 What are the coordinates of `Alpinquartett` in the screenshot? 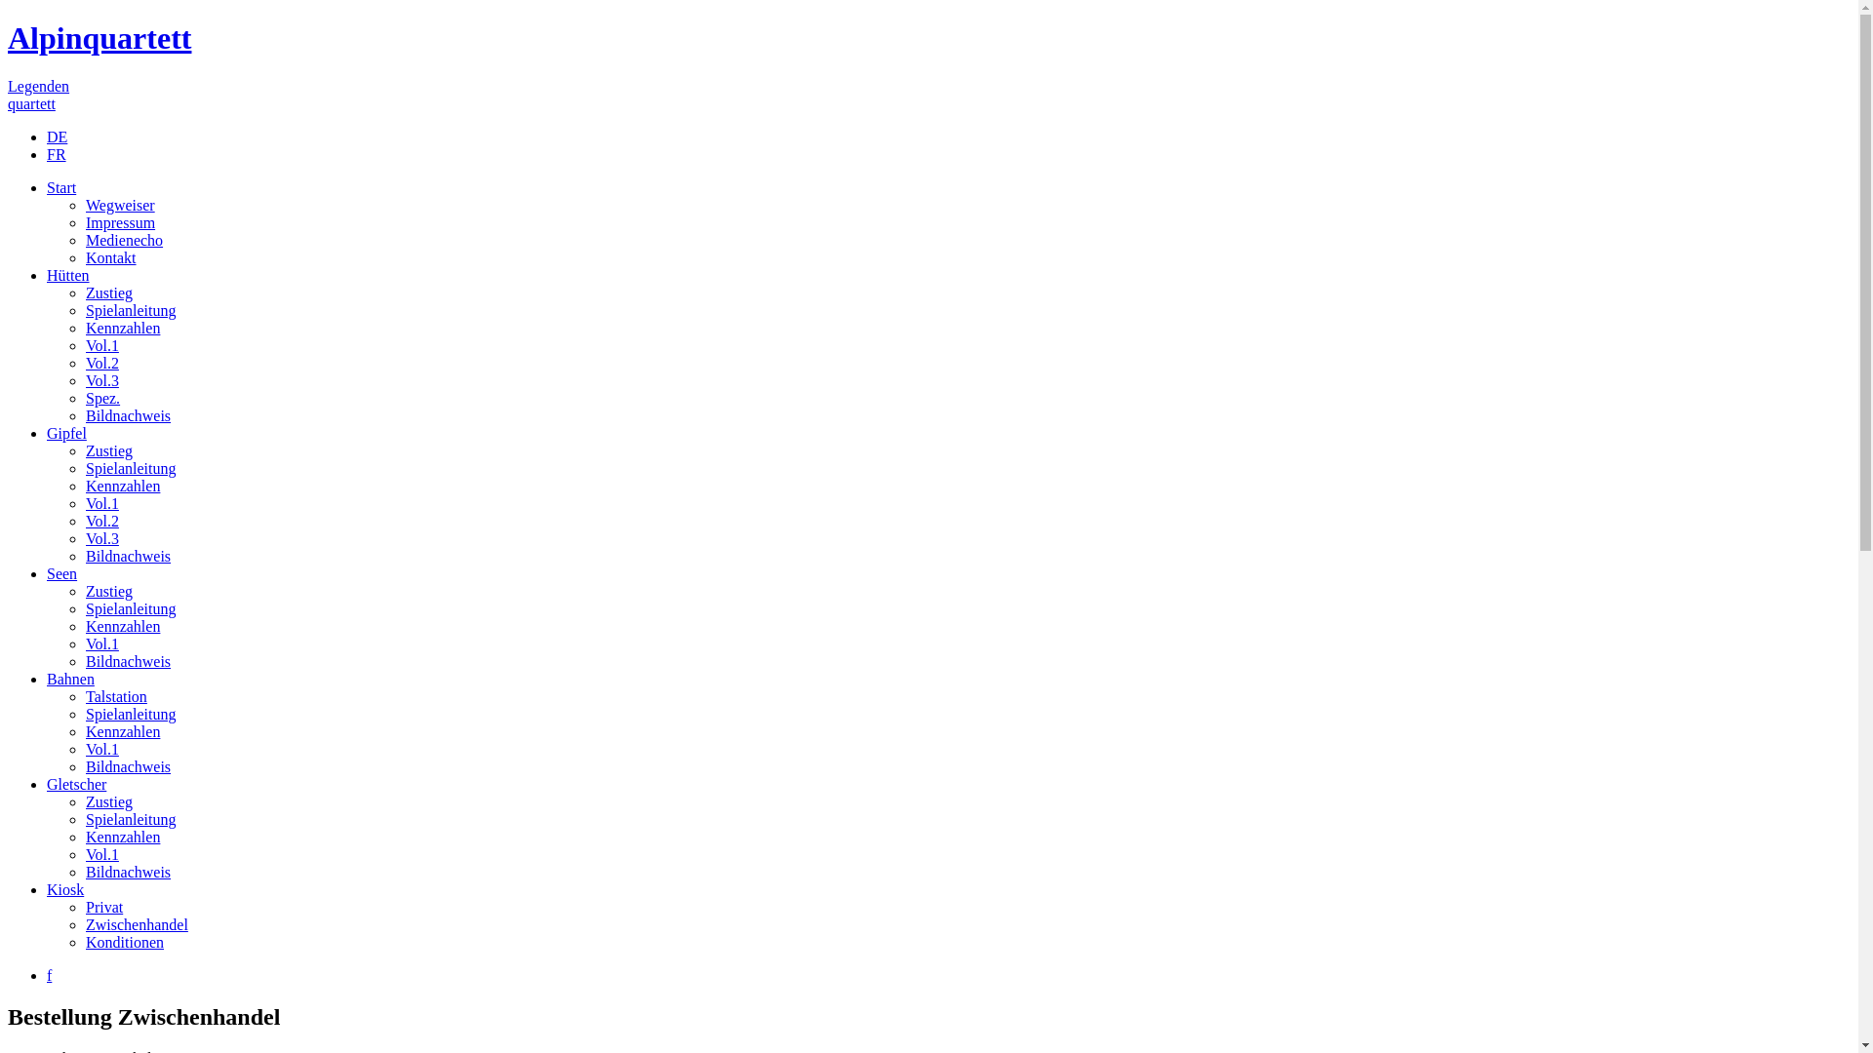 It's located at (100, 38).